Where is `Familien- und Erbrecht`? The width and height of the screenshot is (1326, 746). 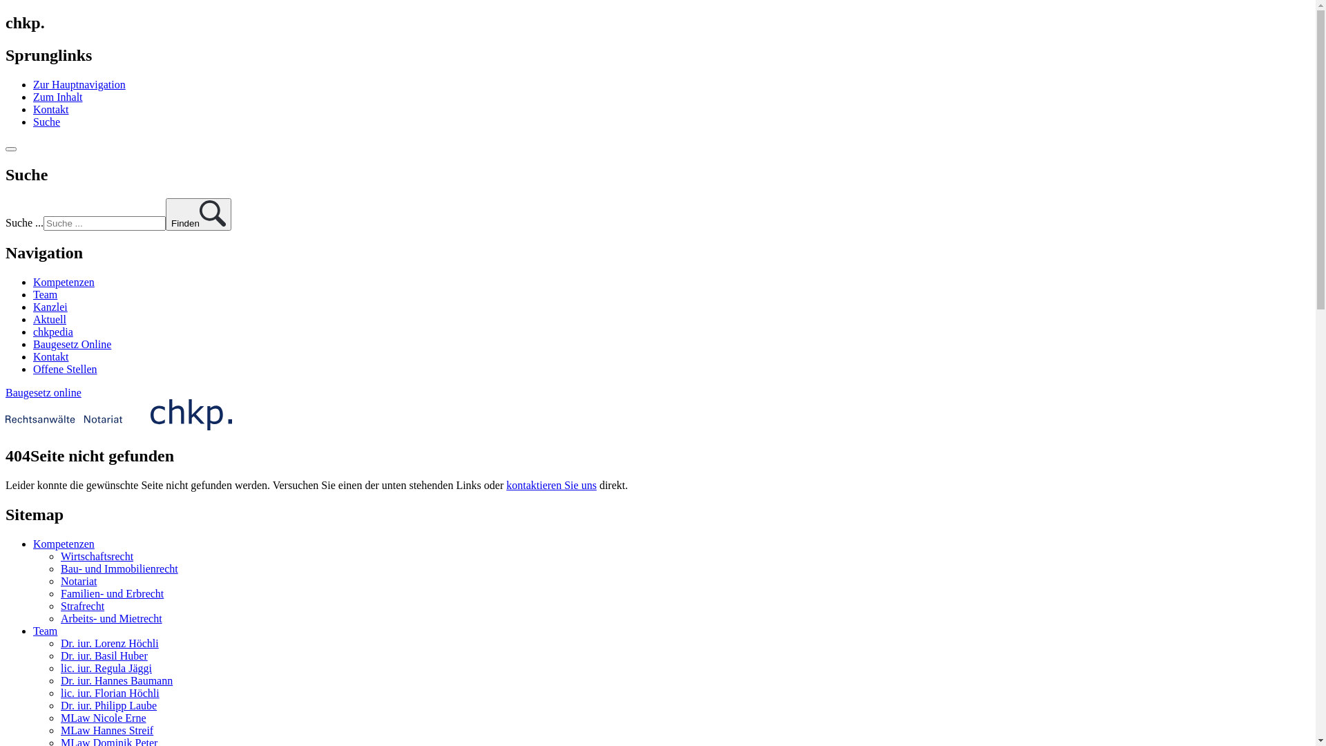
Familien- und Erbrecht is located at coordinates (112, 594).